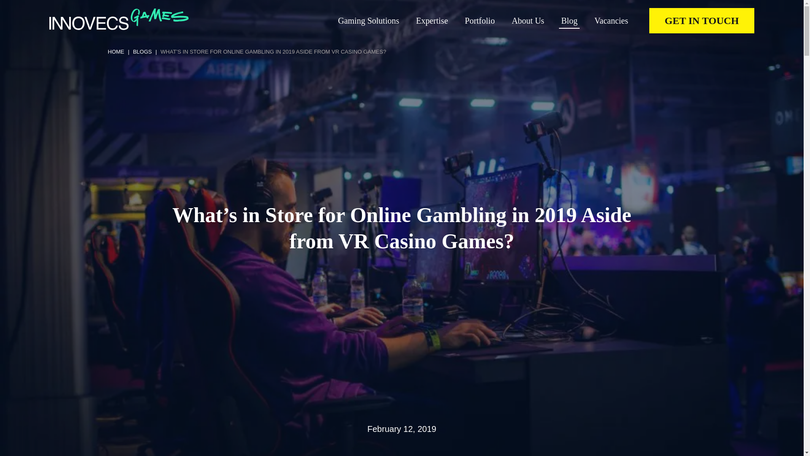 Image resolution: width=810 pixels, height=456 pixels. What do you see at coordinates (480, 20) in the screenshot?
I see `Portfolio` at bounding box center [480, 20].